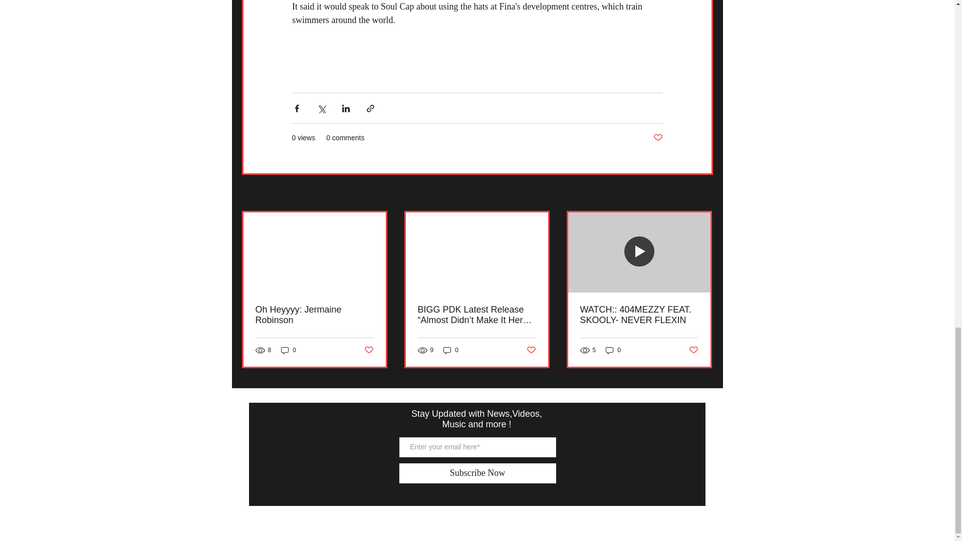 Image resolution: width=962 pixels, height=541 pixels. Describe the element at coordinates (701, 193) in the screenshot. I see `See All` at that location.